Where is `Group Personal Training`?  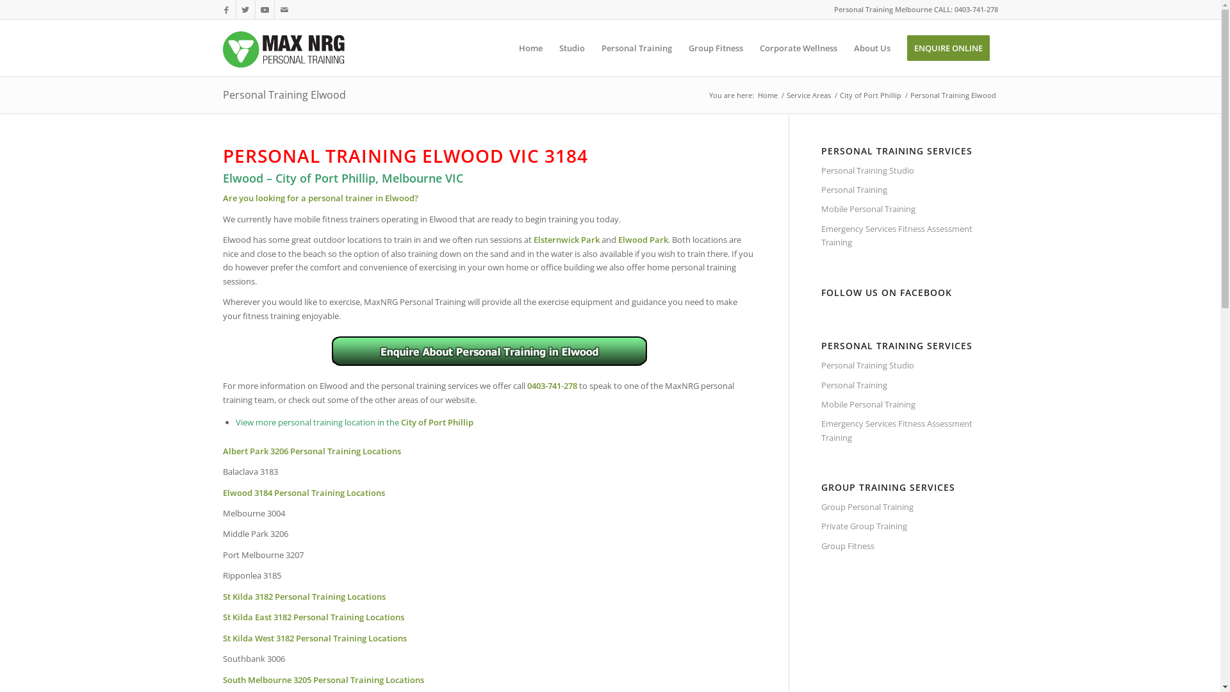 Group Personal Training is located at coordinates (910, 507).